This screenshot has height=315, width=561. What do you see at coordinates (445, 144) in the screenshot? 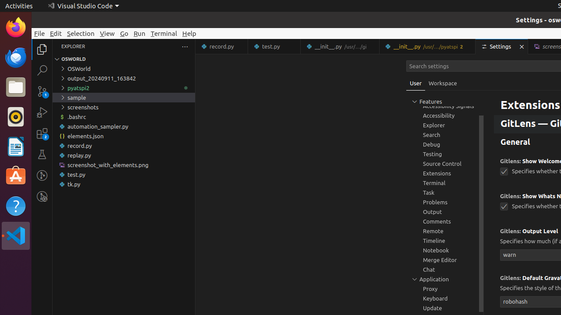
I see `Debug, group` at bounding box center [445, 144].